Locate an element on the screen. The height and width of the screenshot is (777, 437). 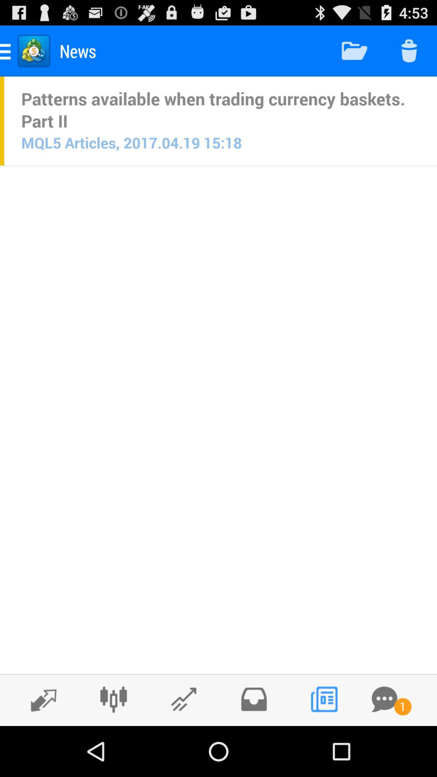
jump until the mql5 articles 2017 is located at coordinates (131, 142).